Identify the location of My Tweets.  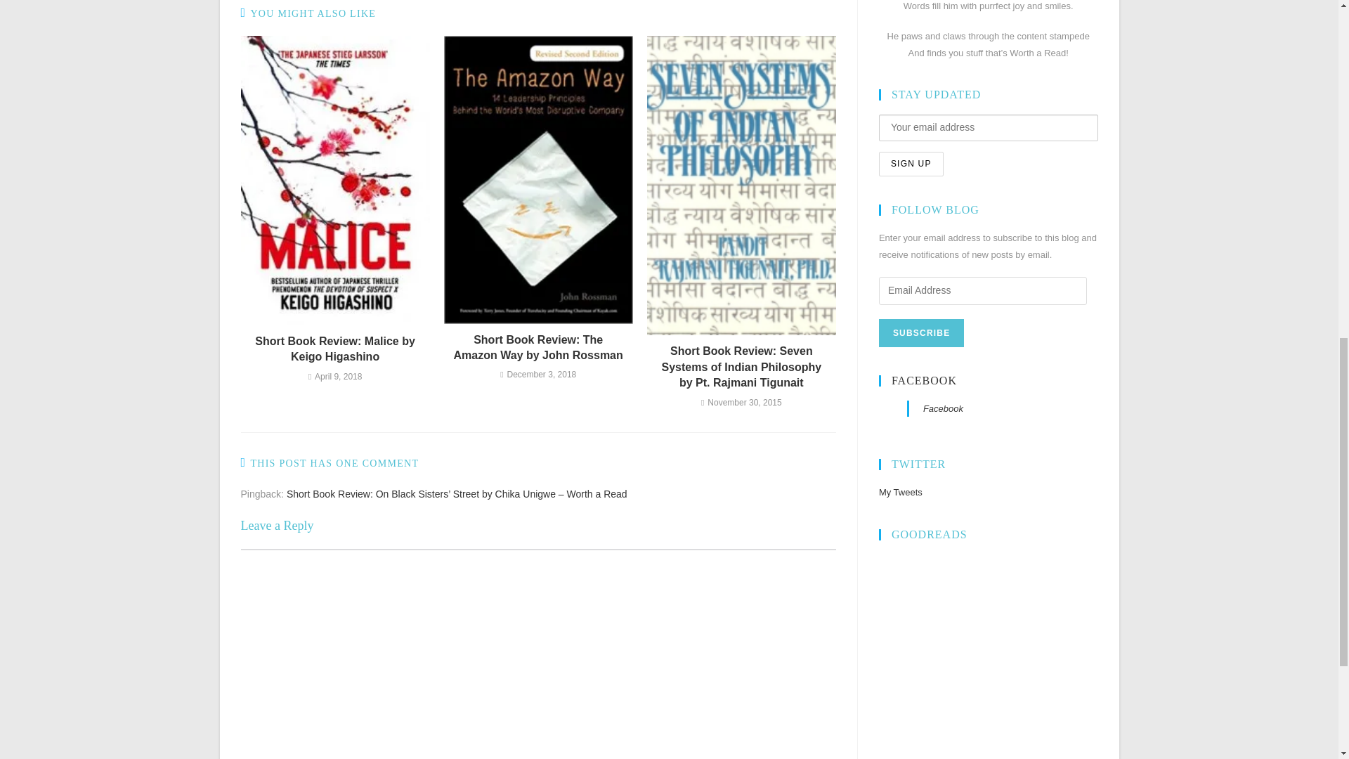
(901, 492).